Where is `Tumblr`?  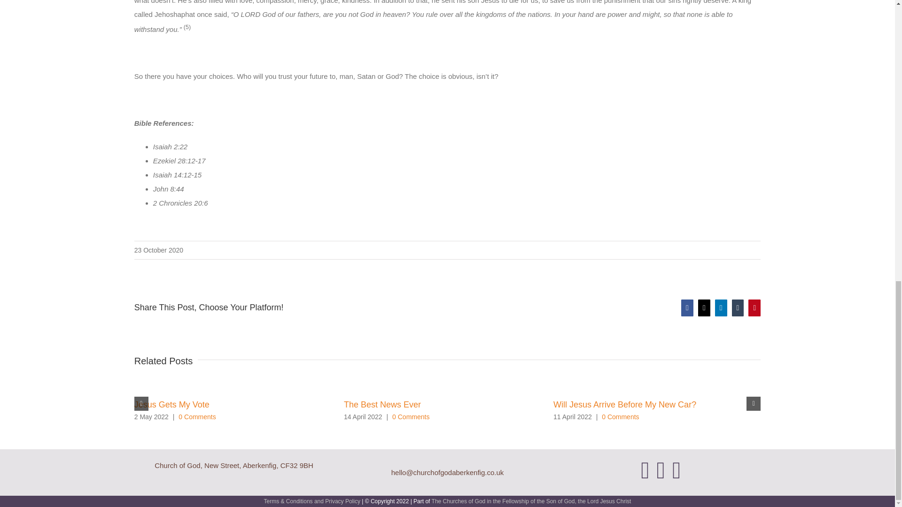
Tumblr is located at coordinates (738, 308).